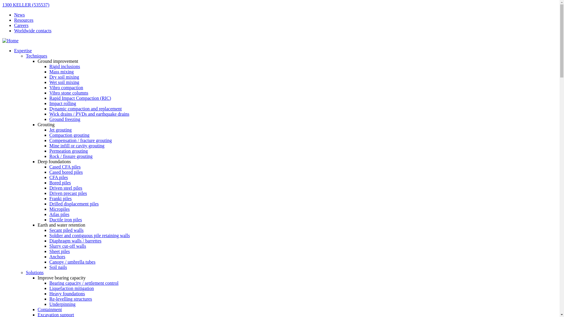 Image resolution: width=564 pixels, height=317 pixels. I want to click on Bearing capacity / settlement control, so click(84, 283).